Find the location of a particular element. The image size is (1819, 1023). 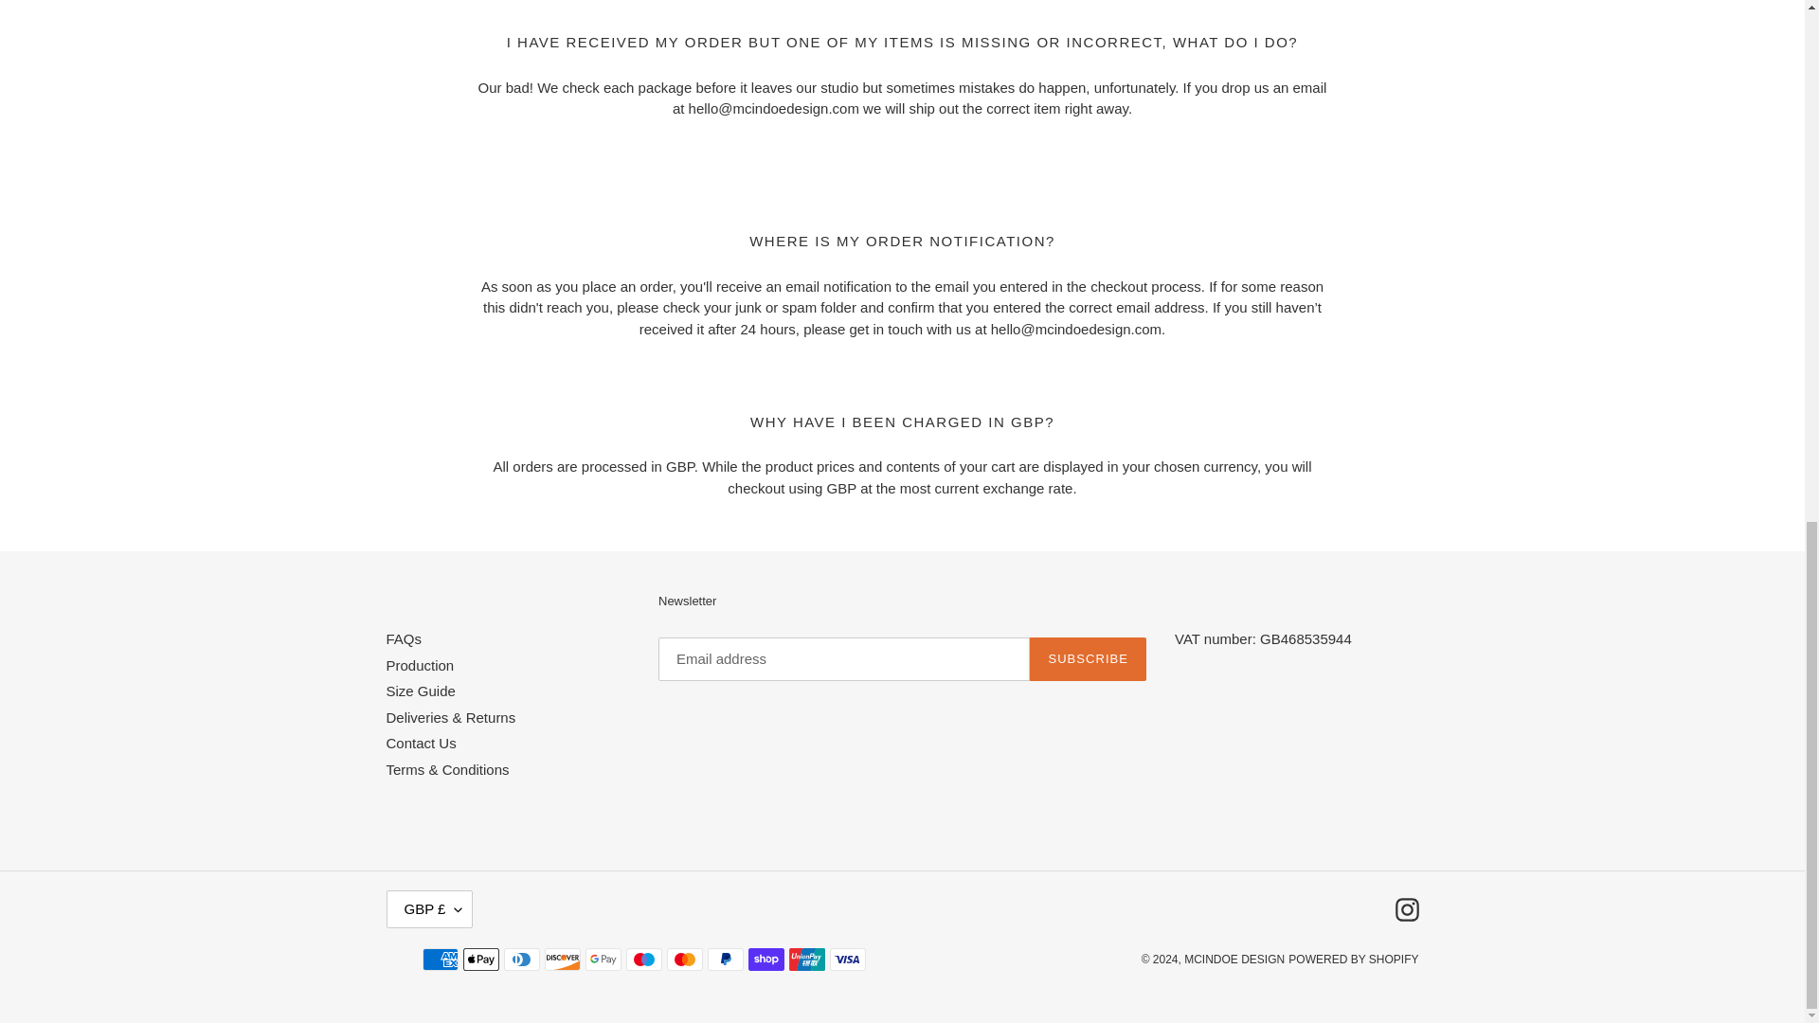

FAQs is located at coordinates (404, 638).